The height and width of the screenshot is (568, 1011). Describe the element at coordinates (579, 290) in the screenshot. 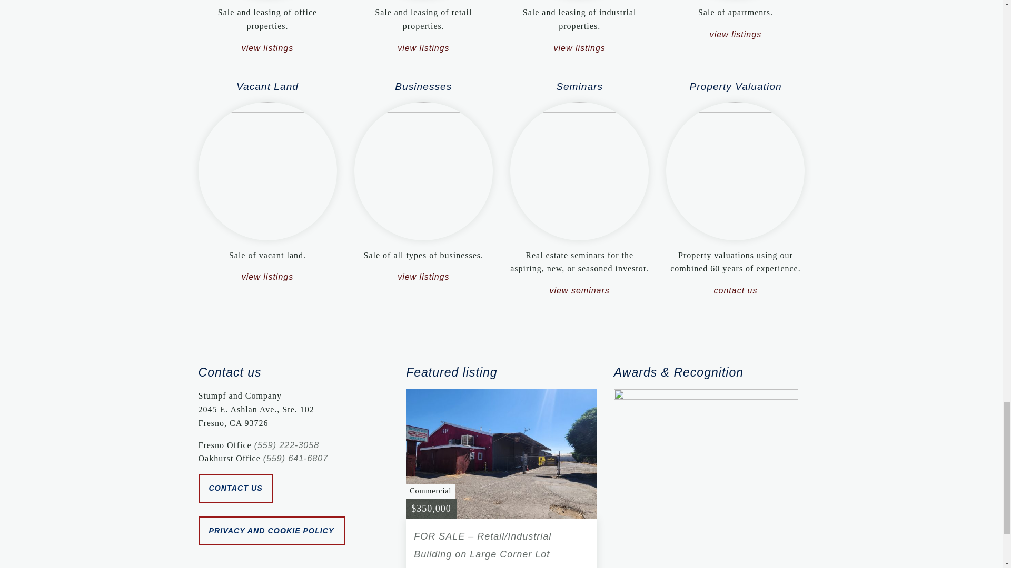

I see `view seminars` at that location.